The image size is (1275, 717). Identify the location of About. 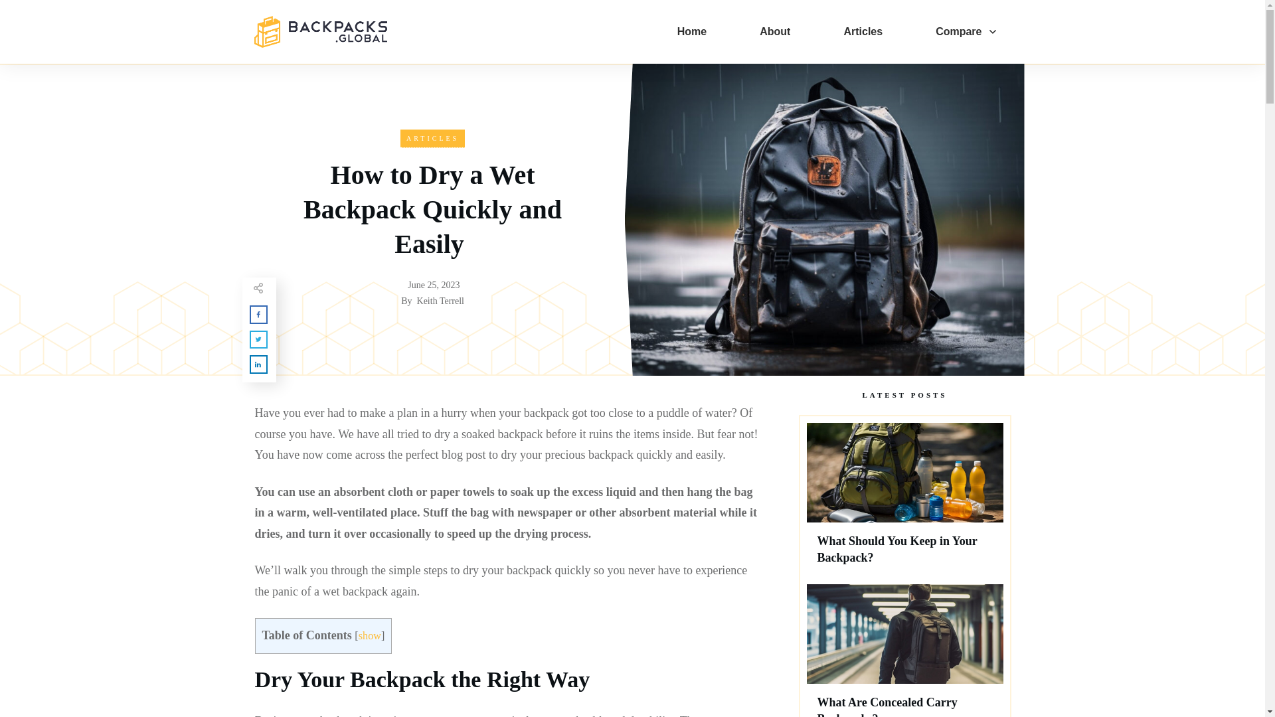
(775, 32).